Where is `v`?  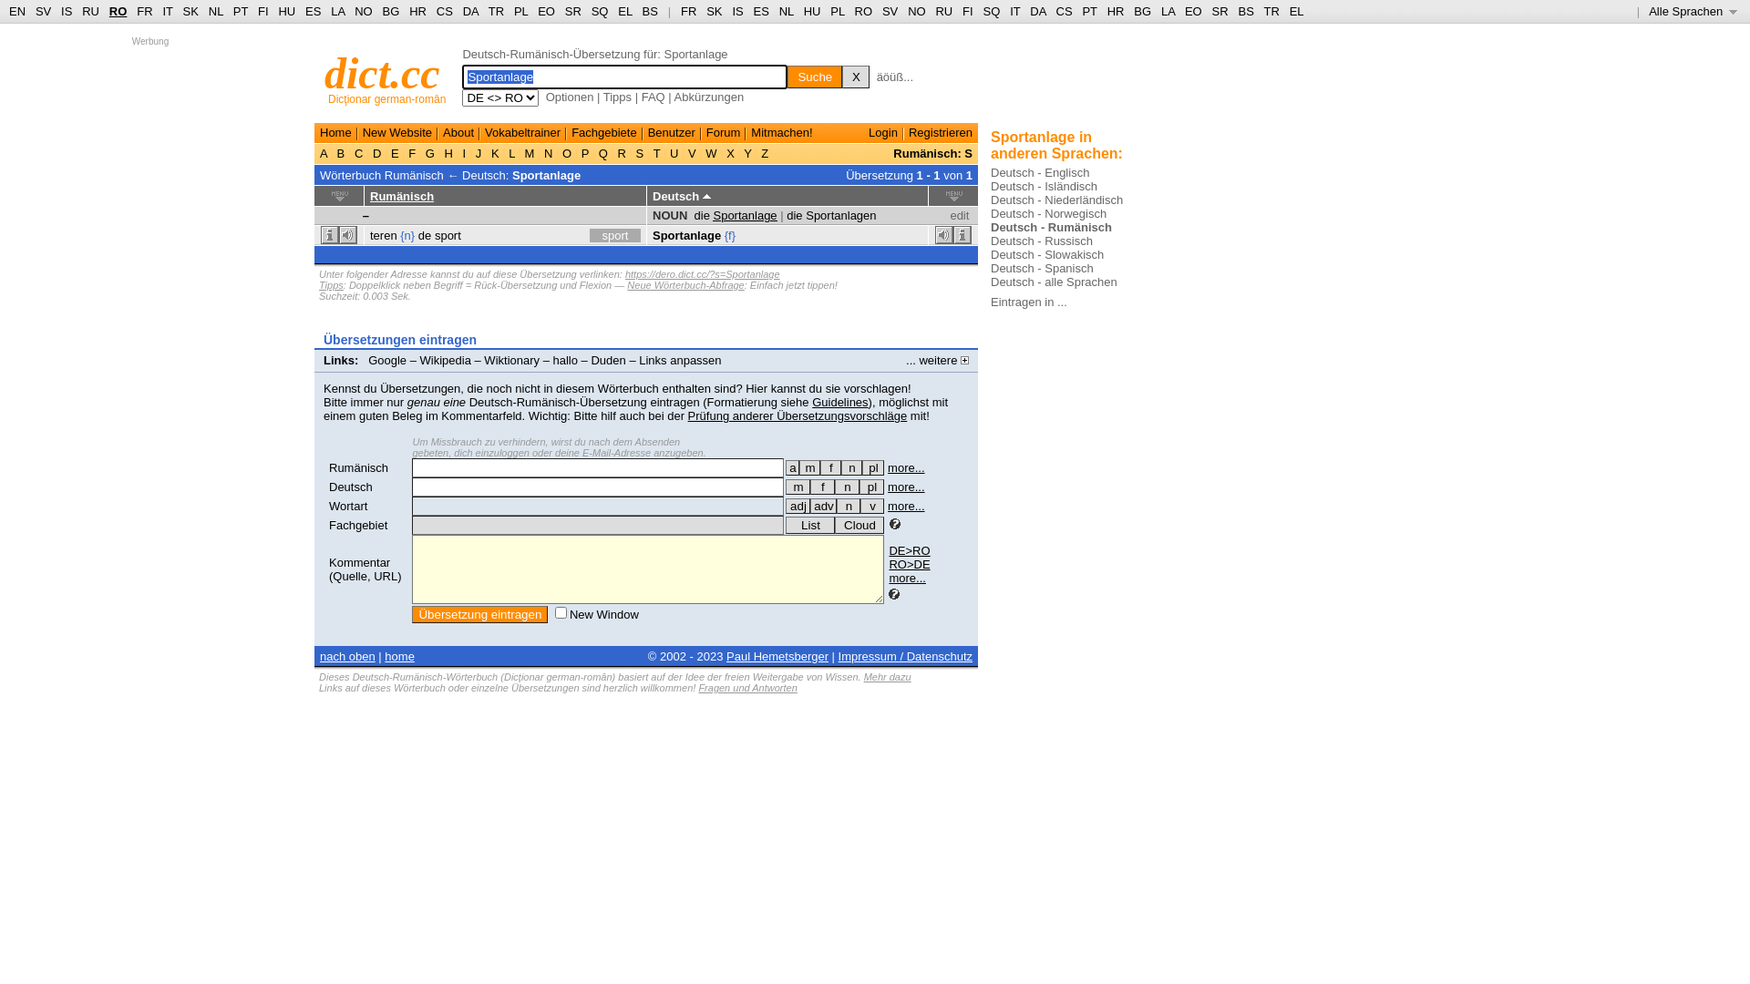 v is located at coordinates (872, 507).